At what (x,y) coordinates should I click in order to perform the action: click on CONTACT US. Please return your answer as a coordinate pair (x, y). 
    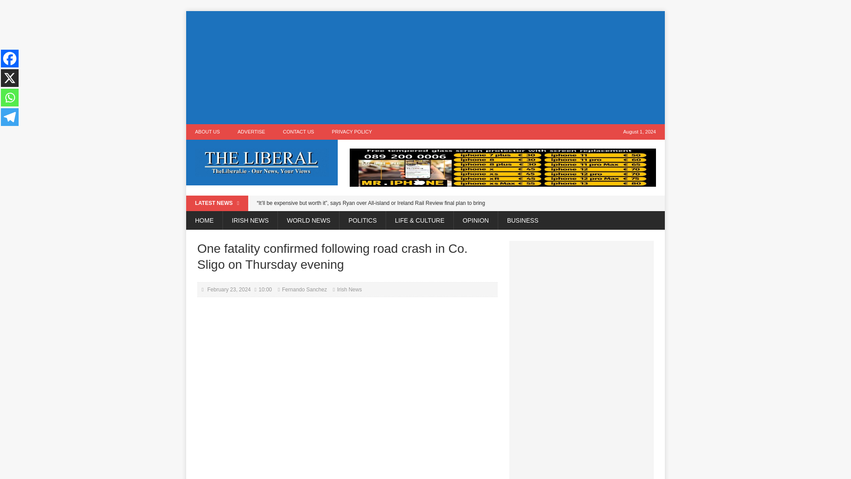
    Looking at the image, I should click on (299, 132).